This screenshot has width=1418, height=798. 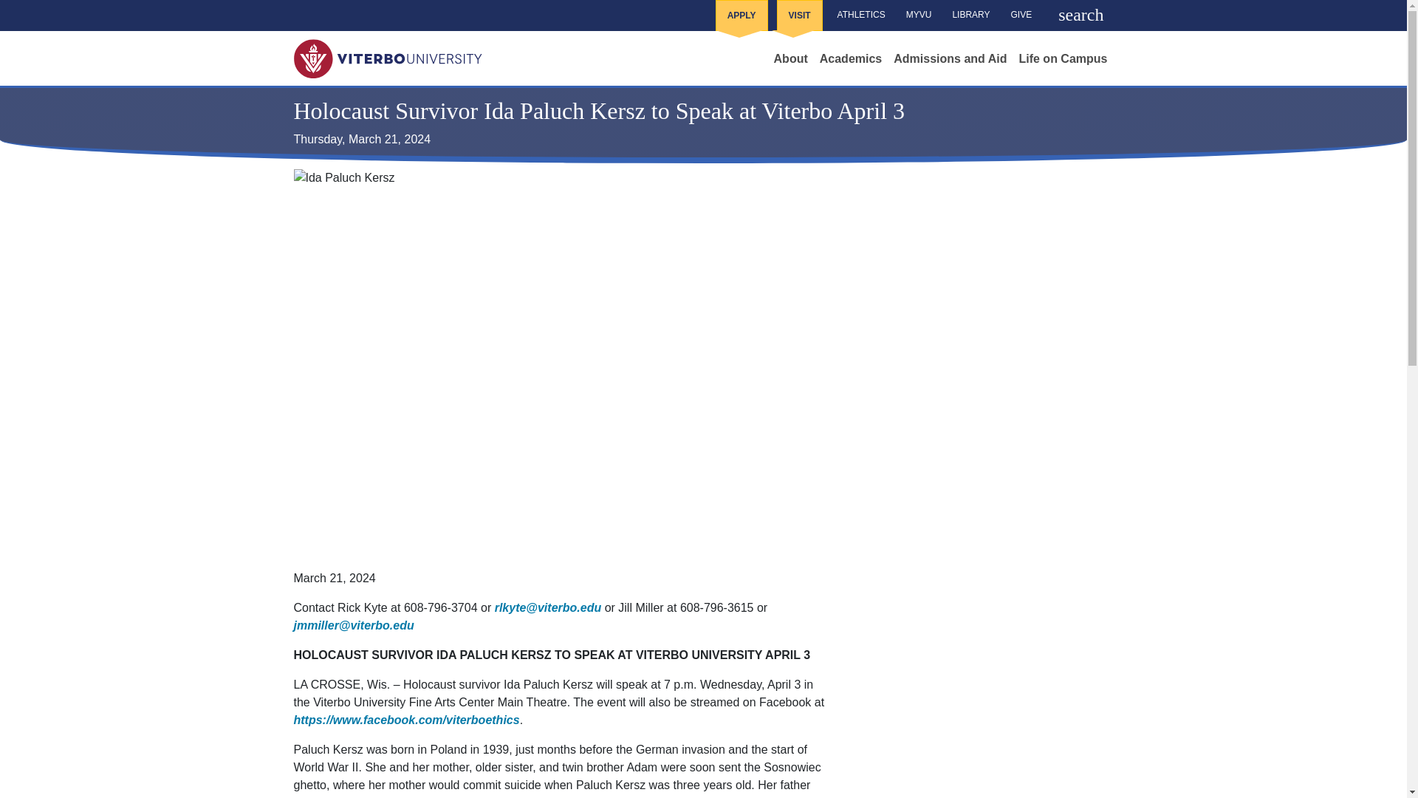 I want to click on Admissions and Aid, so click(x=950, y=59).